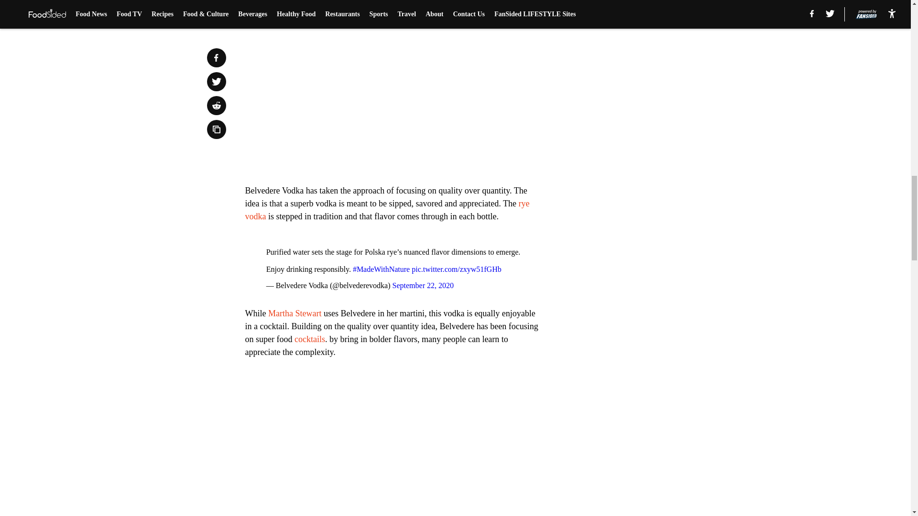  What do you see at coordinates (295, 313) in the screenshot?
I see `Martha Stewart` at bounding box center [295, 313].